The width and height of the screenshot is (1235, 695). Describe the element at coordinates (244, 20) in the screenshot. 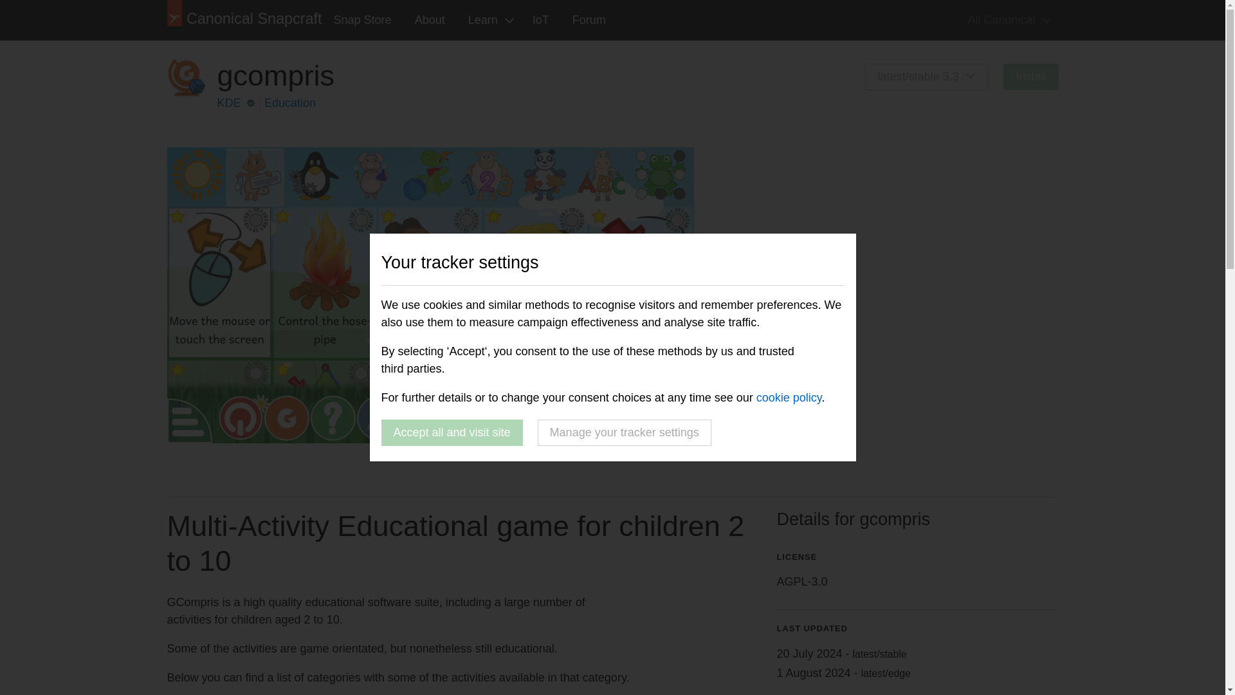

I see `Canonical Snapcraft` at that location.